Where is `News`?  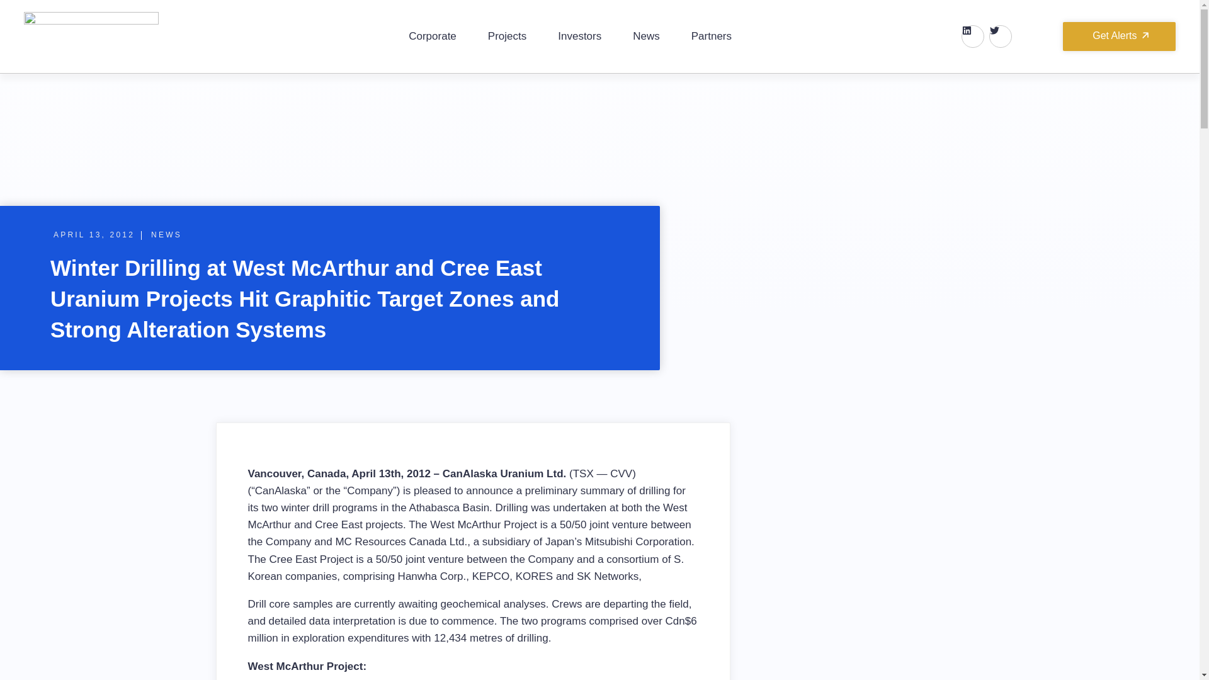 News is located at coordinates (646, 37).